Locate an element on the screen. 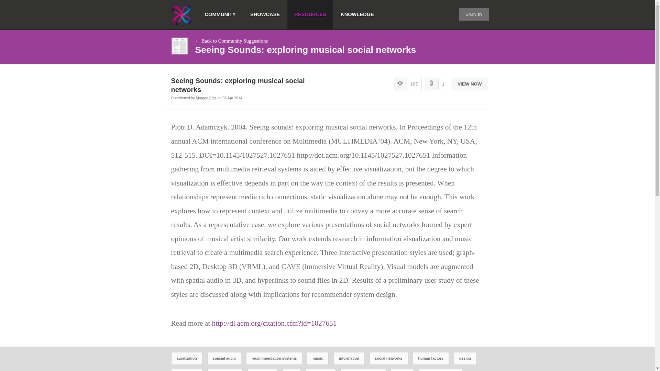  COMMUNITY is located at coordinates (220, 14).